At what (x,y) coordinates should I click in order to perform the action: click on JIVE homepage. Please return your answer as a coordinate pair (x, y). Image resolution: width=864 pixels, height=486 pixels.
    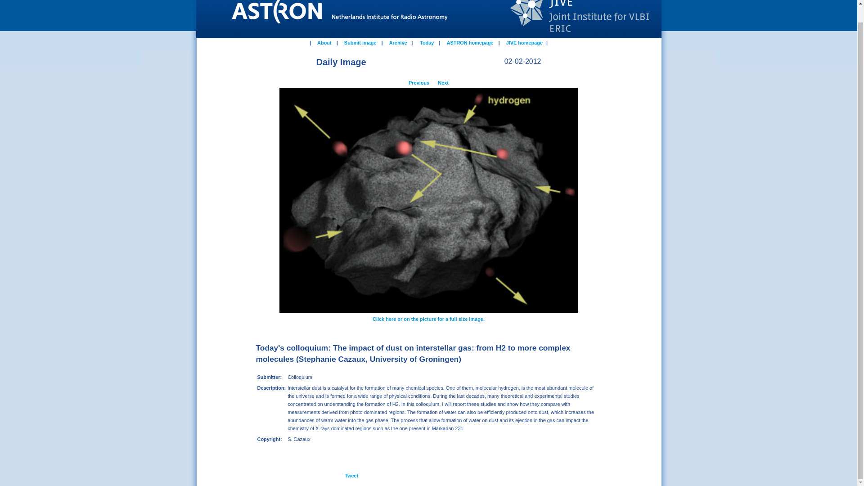
    Looking at the image, I should click on (524, 42).